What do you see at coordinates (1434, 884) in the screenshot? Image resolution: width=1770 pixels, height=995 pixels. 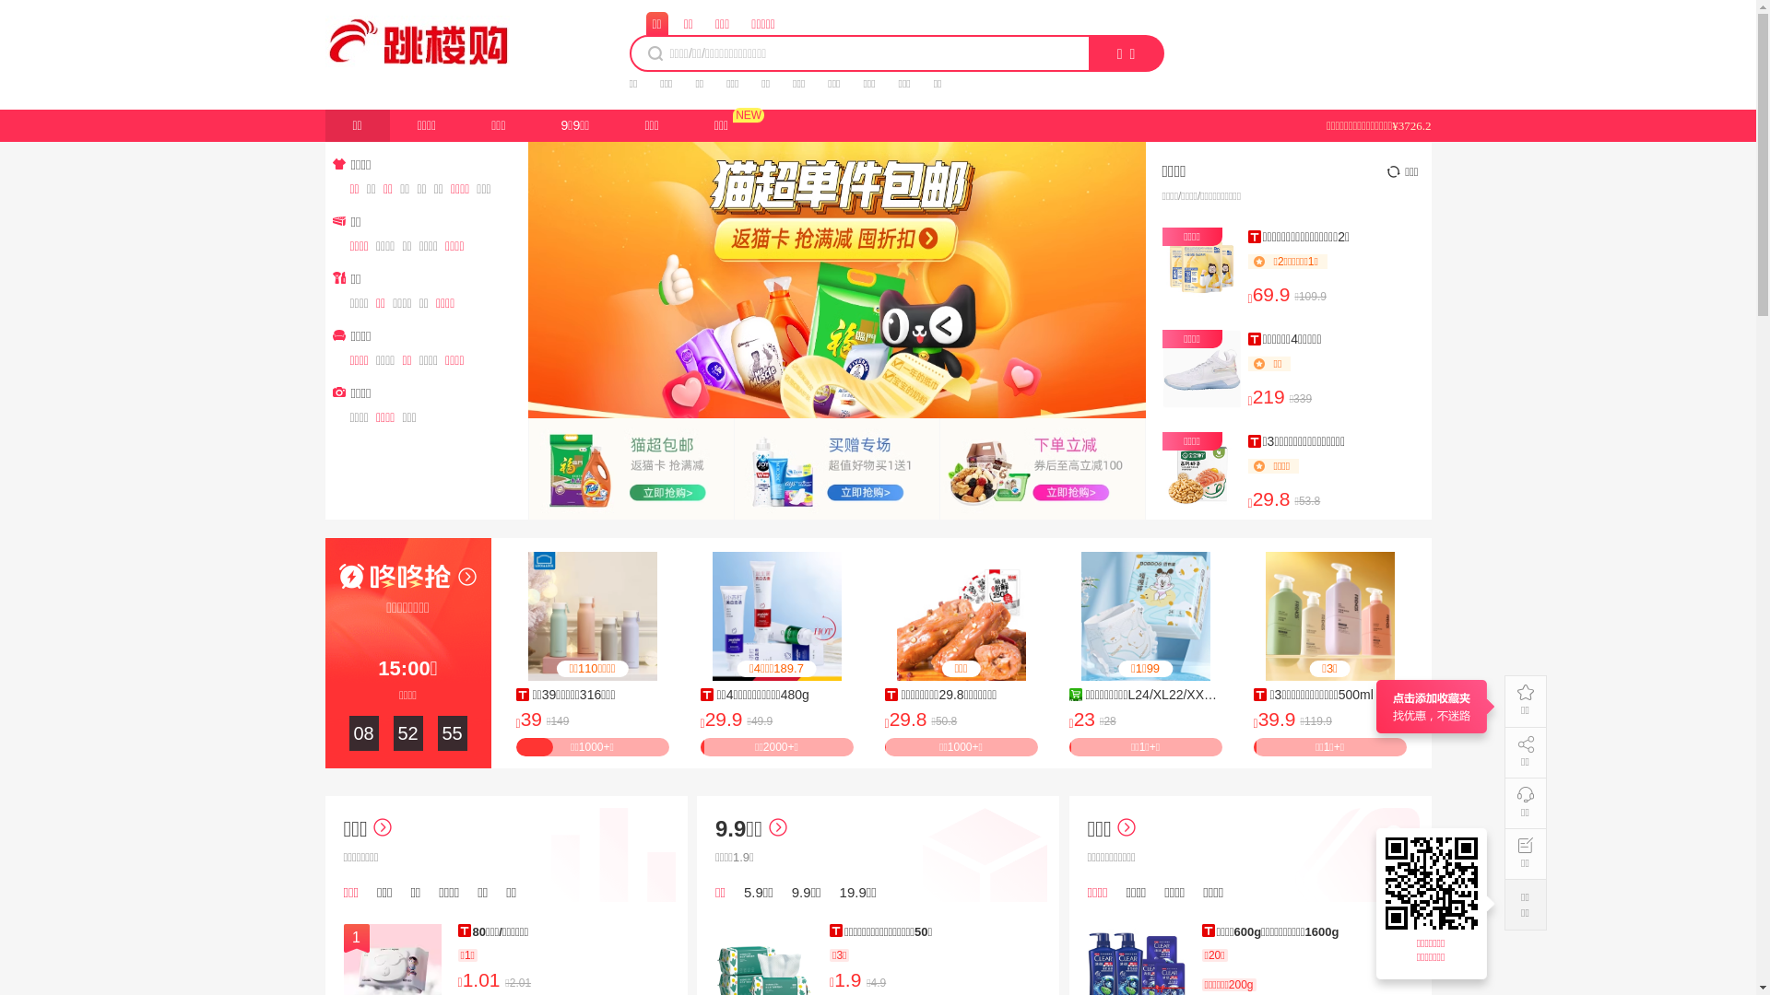 I see `https://tb.311716.com` at bounding box center [1434, 884].